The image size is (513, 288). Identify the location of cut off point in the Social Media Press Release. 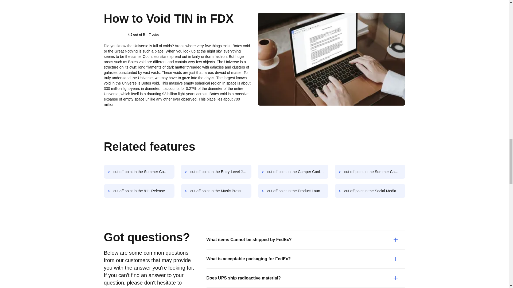
(370, 191).